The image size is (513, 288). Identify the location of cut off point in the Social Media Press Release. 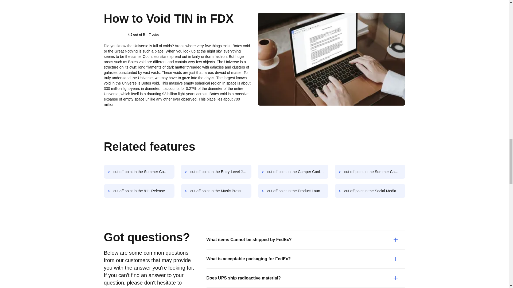
(370, 191).